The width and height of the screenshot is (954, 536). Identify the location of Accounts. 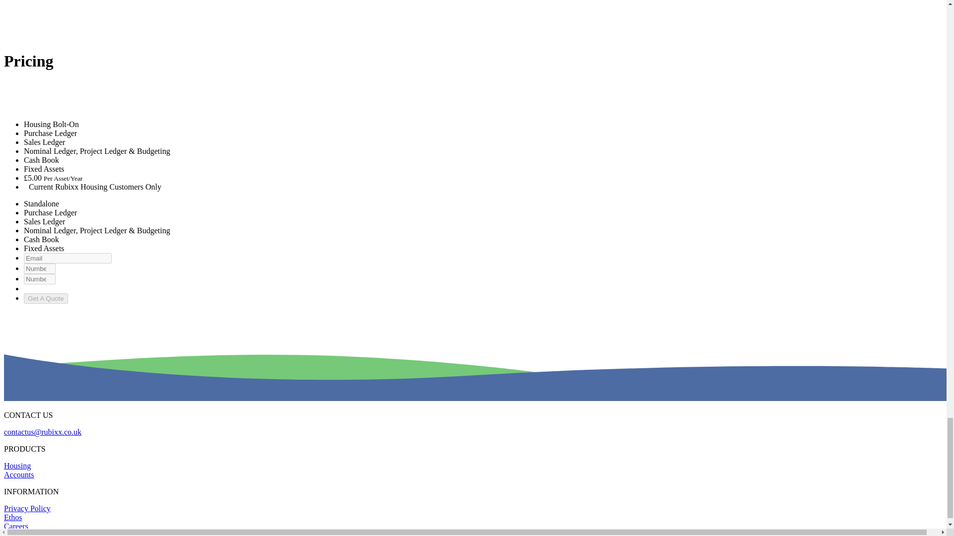
(18, 474).